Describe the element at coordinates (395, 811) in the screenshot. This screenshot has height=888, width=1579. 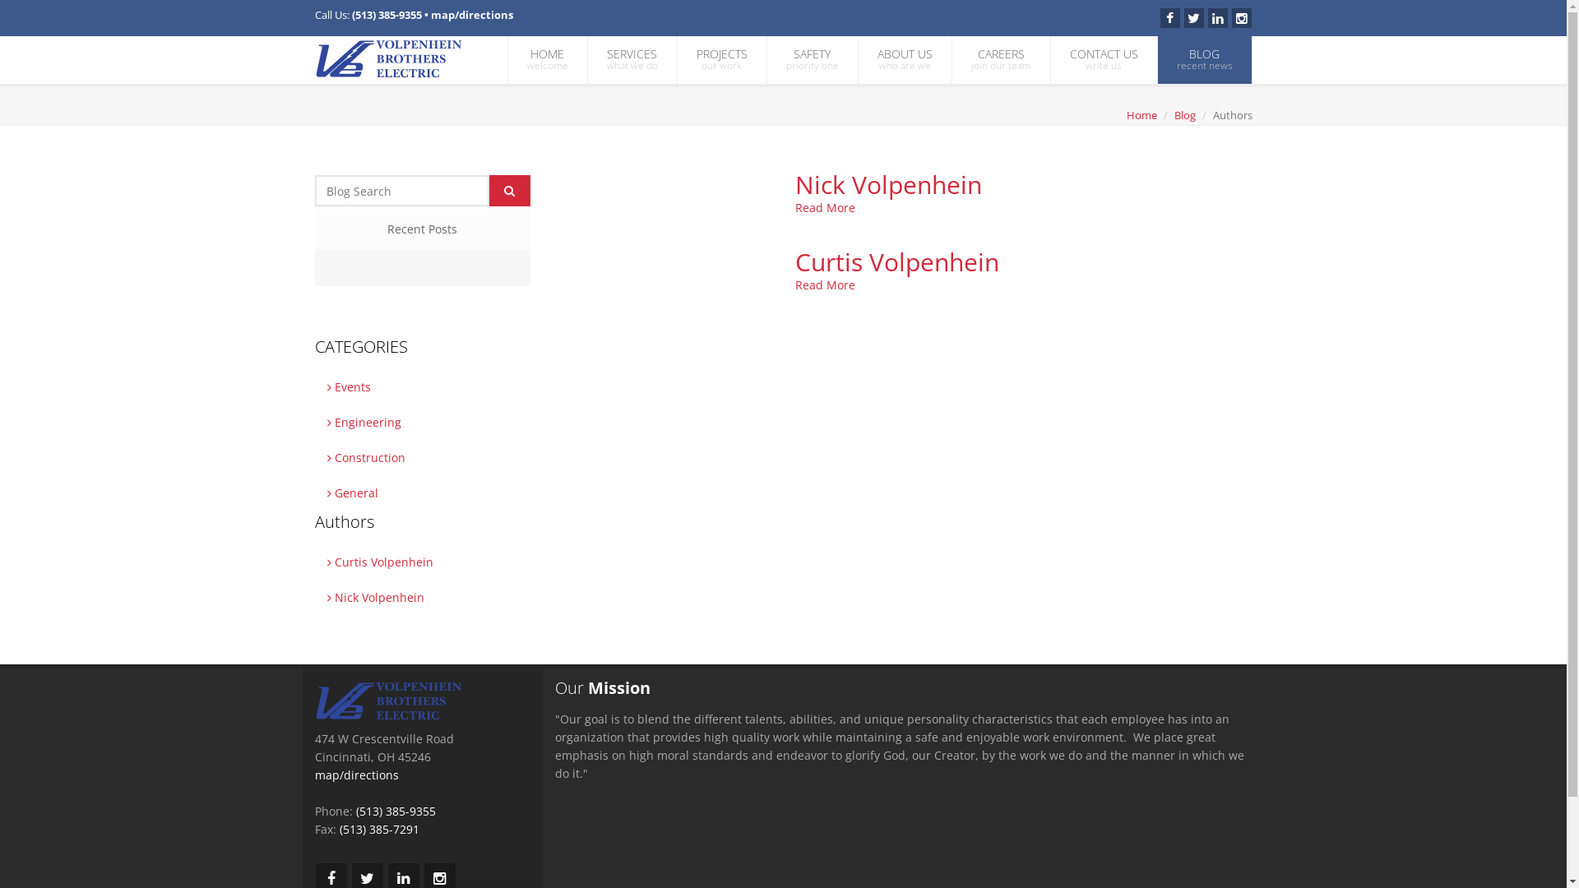
I see `(513) 385-9355` at that location.